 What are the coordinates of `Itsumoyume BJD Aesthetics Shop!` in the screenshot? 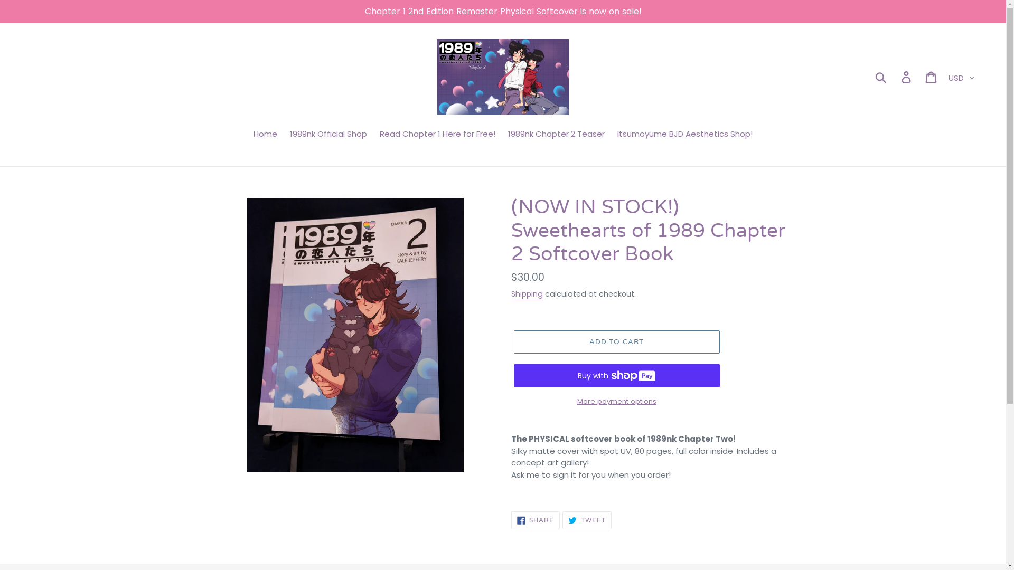 It's located at (685, 135).